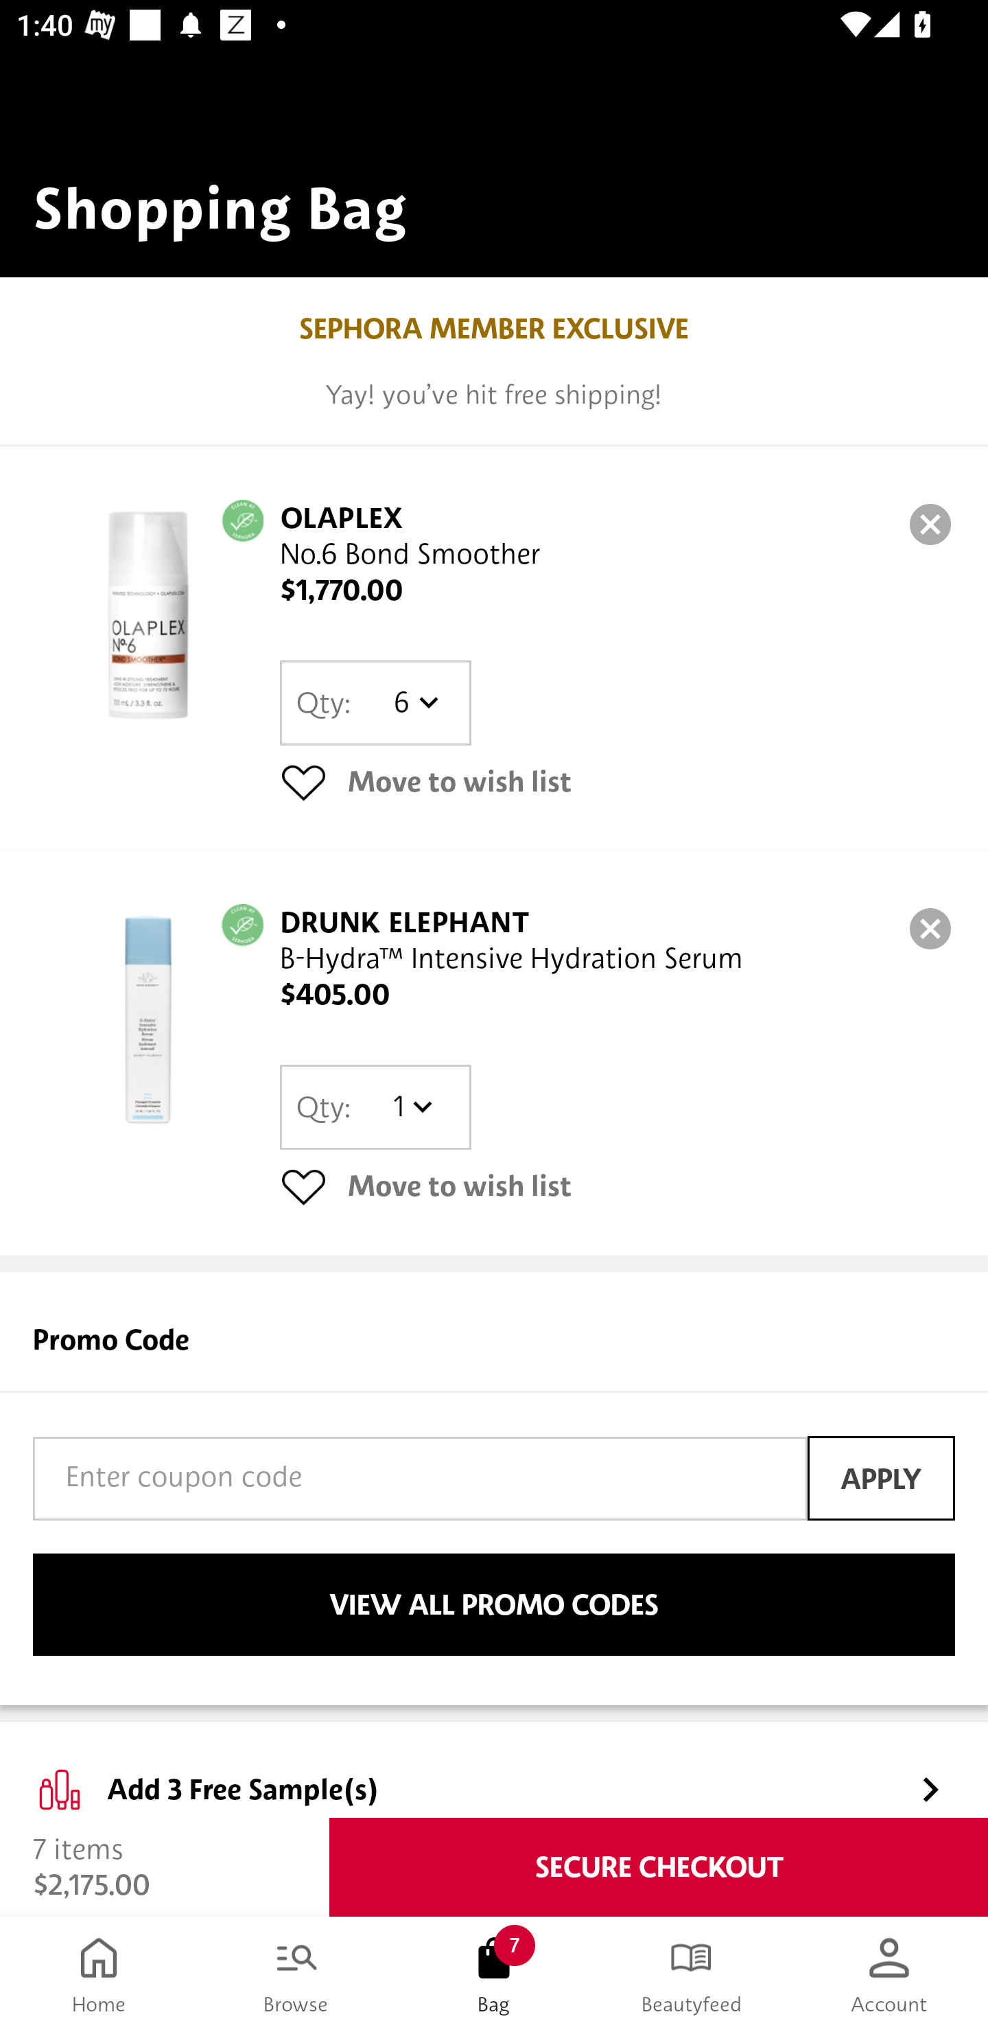 The image size is (988, 2032). Describe the element at coordinates (494, 1605) in the screenshot. I see `VIEW ALL PROMO CODES` at that location.